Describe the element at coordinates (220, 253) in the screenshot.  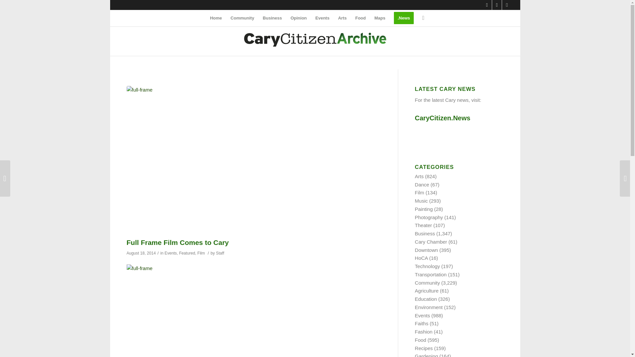
I see `Posts by Staff` at that location.